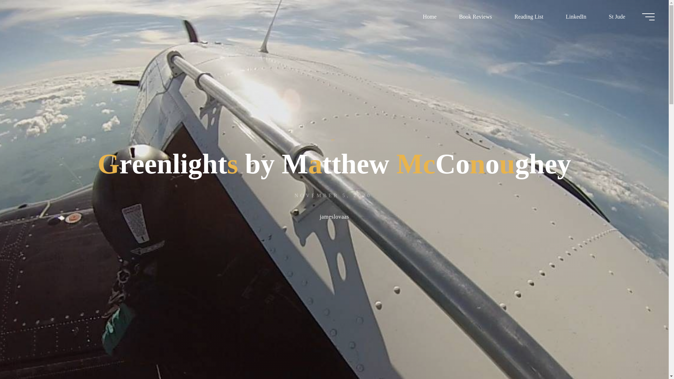  What do you see at coordinates (334, 335) in the screenshot?
I see `Read more` at bounding box center [334, 335].